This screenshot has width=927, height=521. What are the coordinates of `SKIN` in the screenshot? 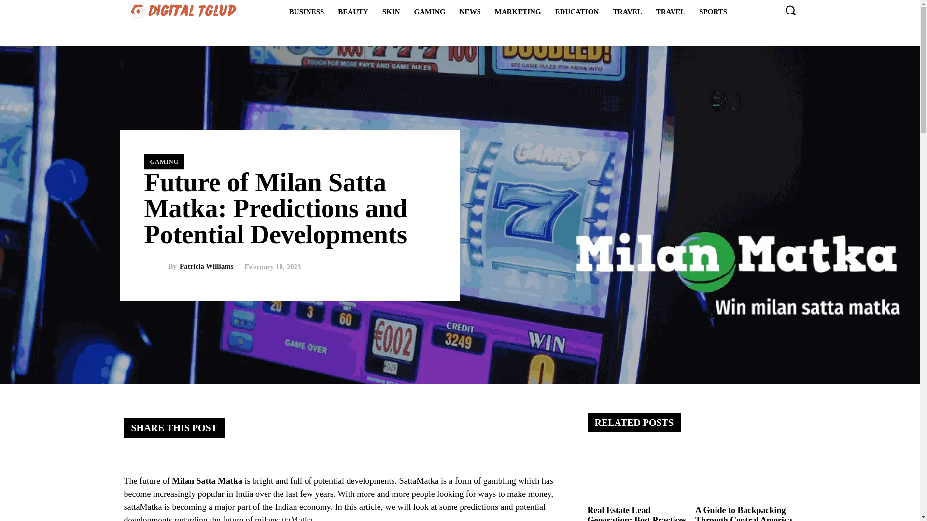 It's located at (391, 11).